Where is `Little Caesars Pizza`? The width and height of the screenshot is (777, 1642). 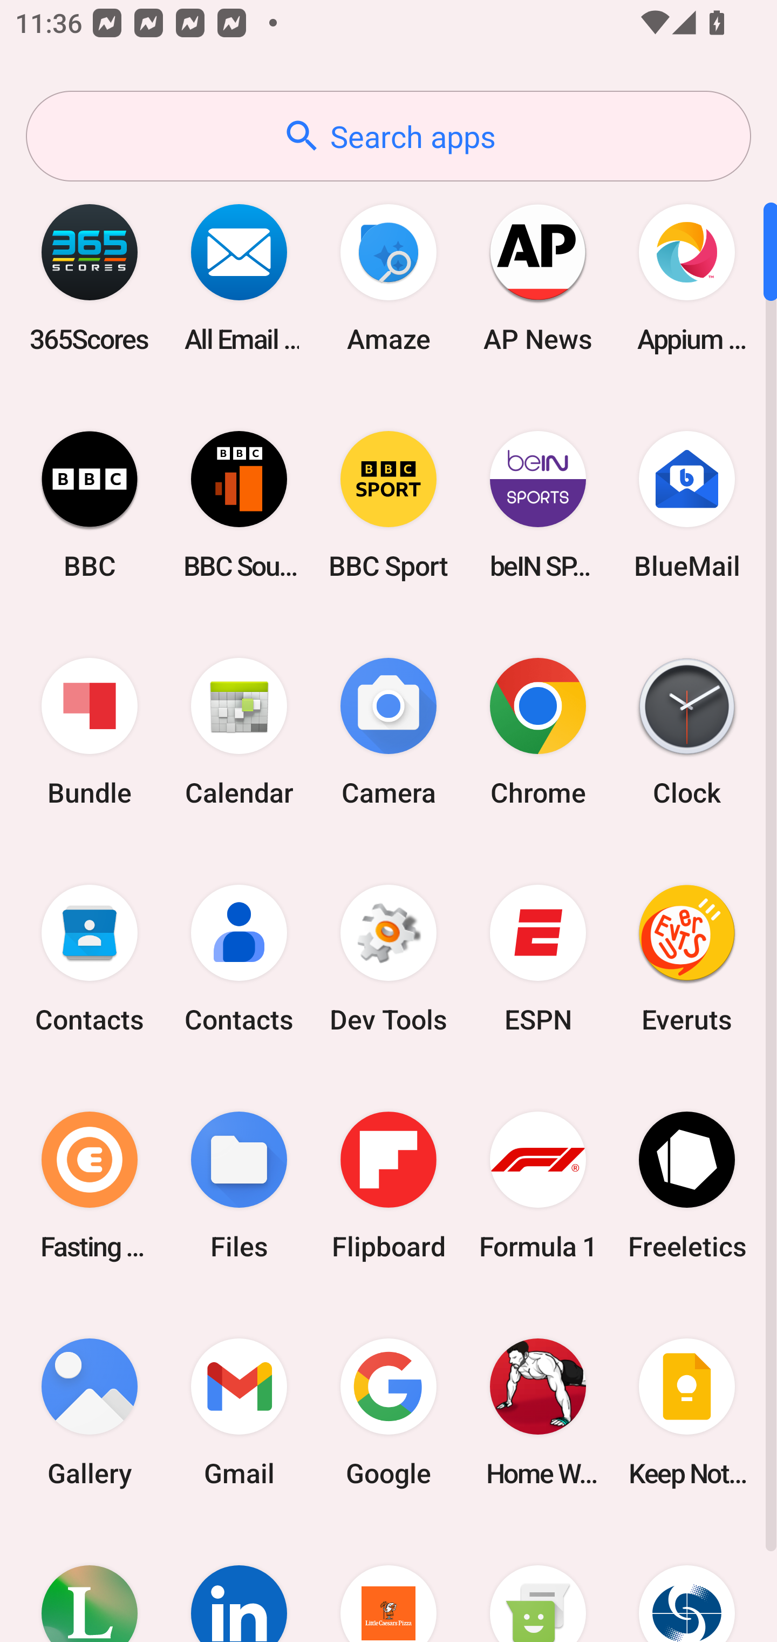
Little Caesars Pizza is located at coordinates (388, 1584).